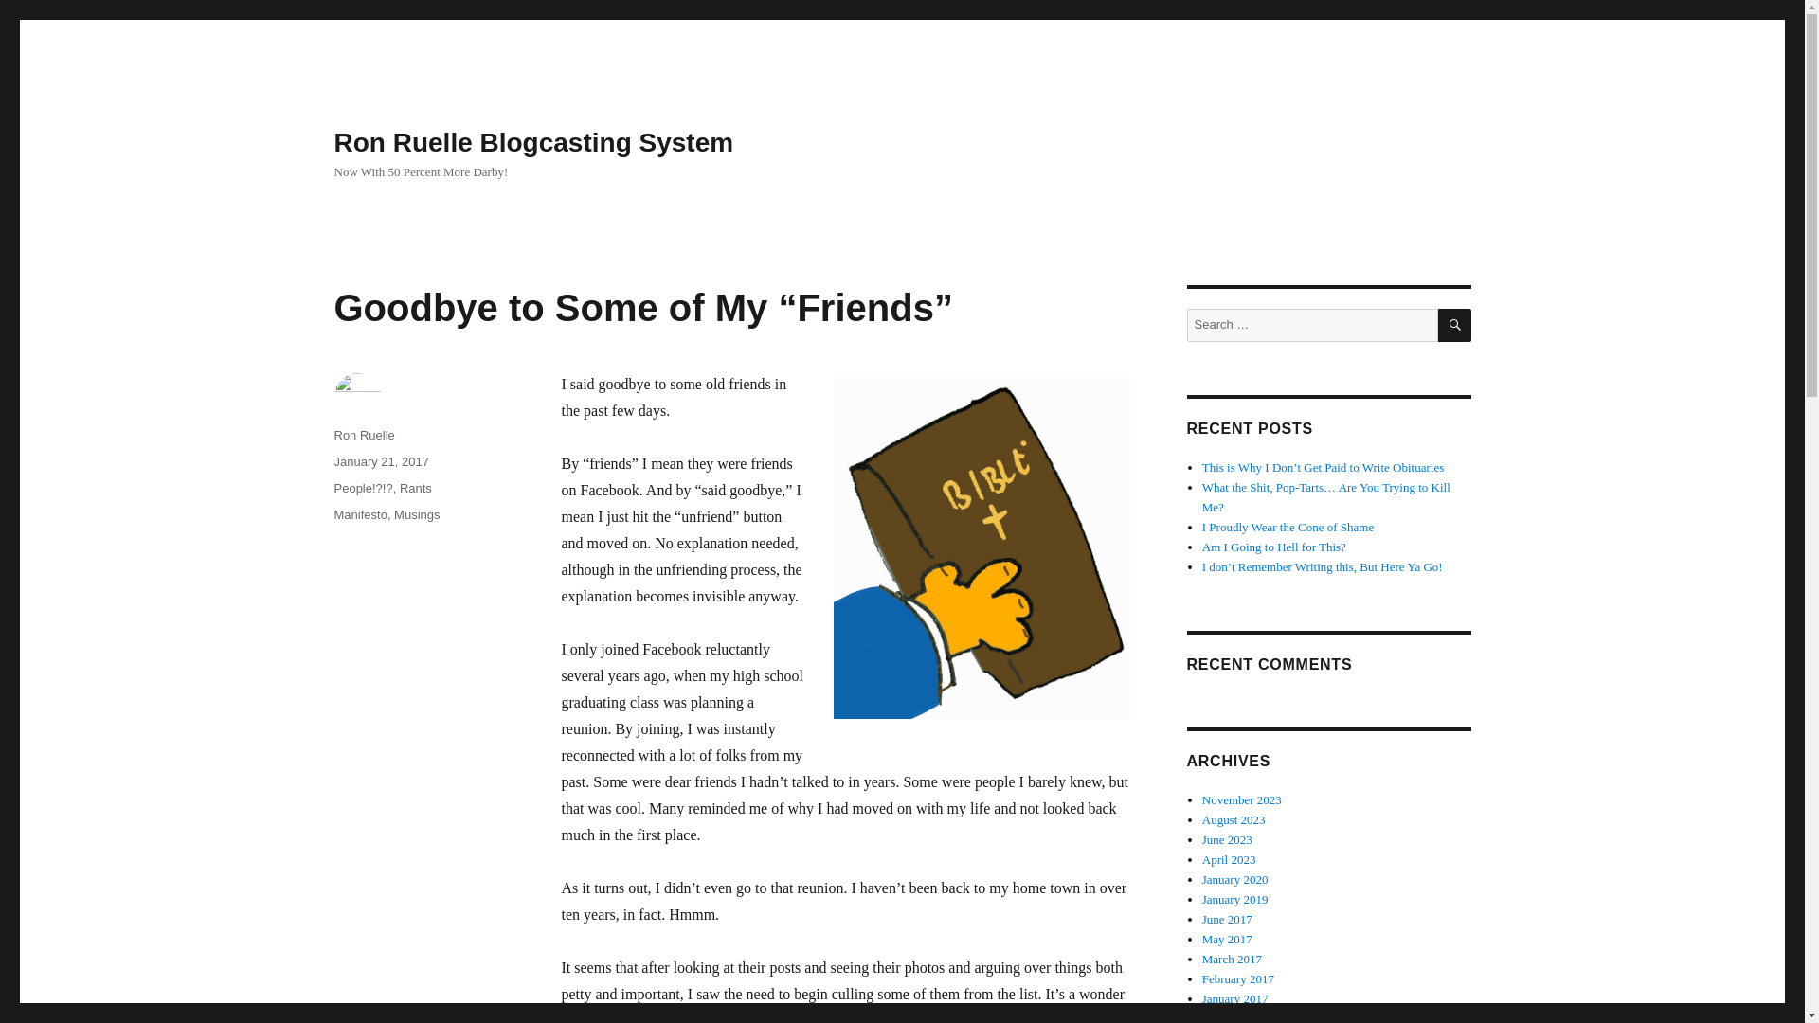 The width and height of the screenshot is (1819, 1023). What do you see at coordinates (1235, 998) in the screenshot?
I see `January 2017` at bounding box center [1235, 998].